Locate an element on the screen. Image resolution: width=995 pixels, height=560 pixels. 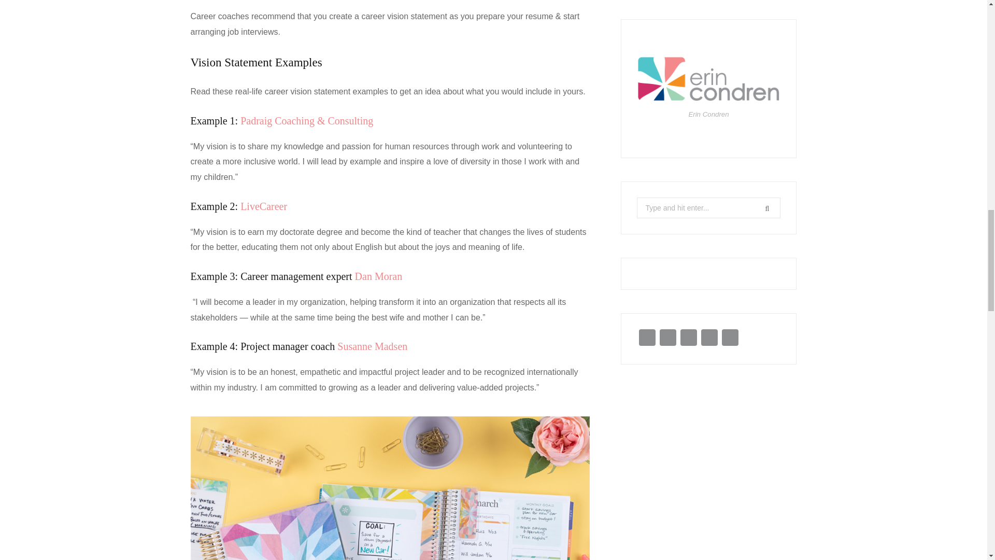
LiveCareer is located at coordinates (264, 206).